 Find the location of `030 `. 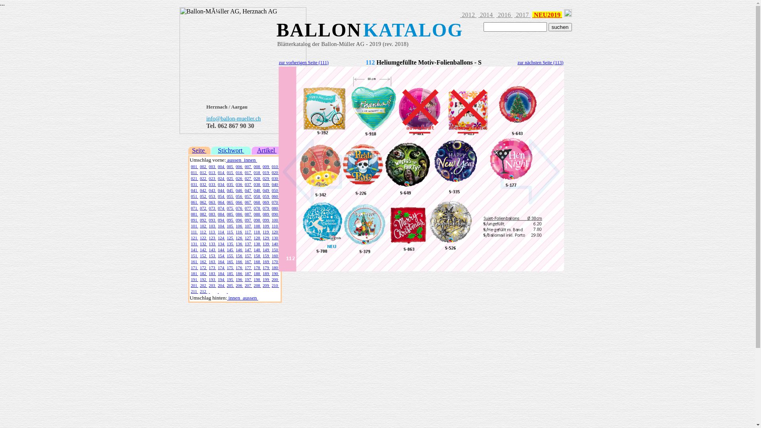

030  is located at coordinates (275, 178).